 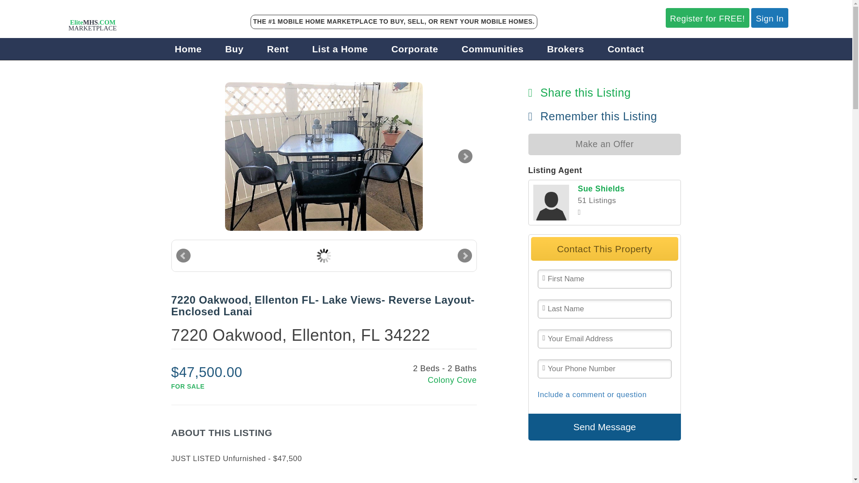 What do you see at coordinates (551, 202) in the screenshot?
I see `Sue Shields` at bounding box center [551, 202].